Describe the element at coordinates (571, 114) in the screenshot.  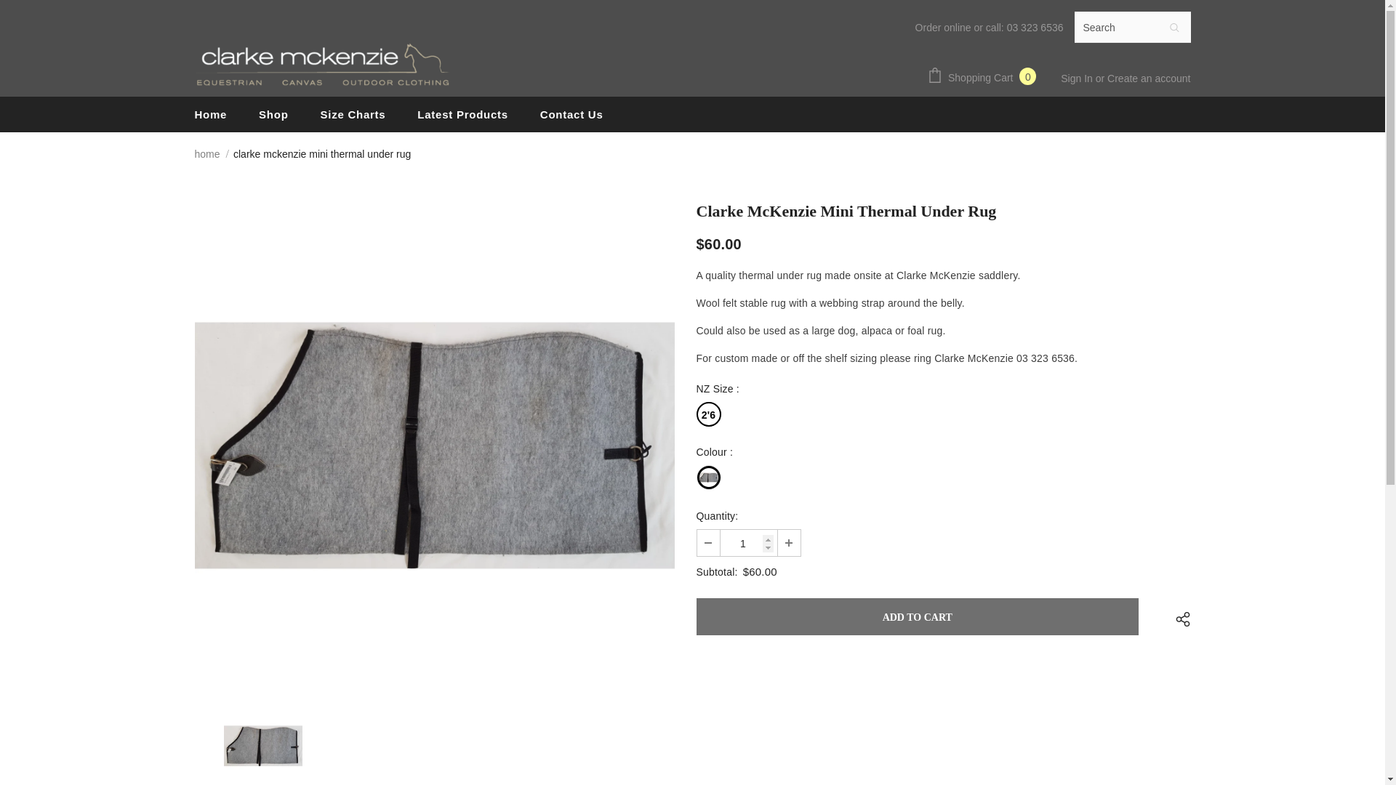
I see `Contact Us` at that location.